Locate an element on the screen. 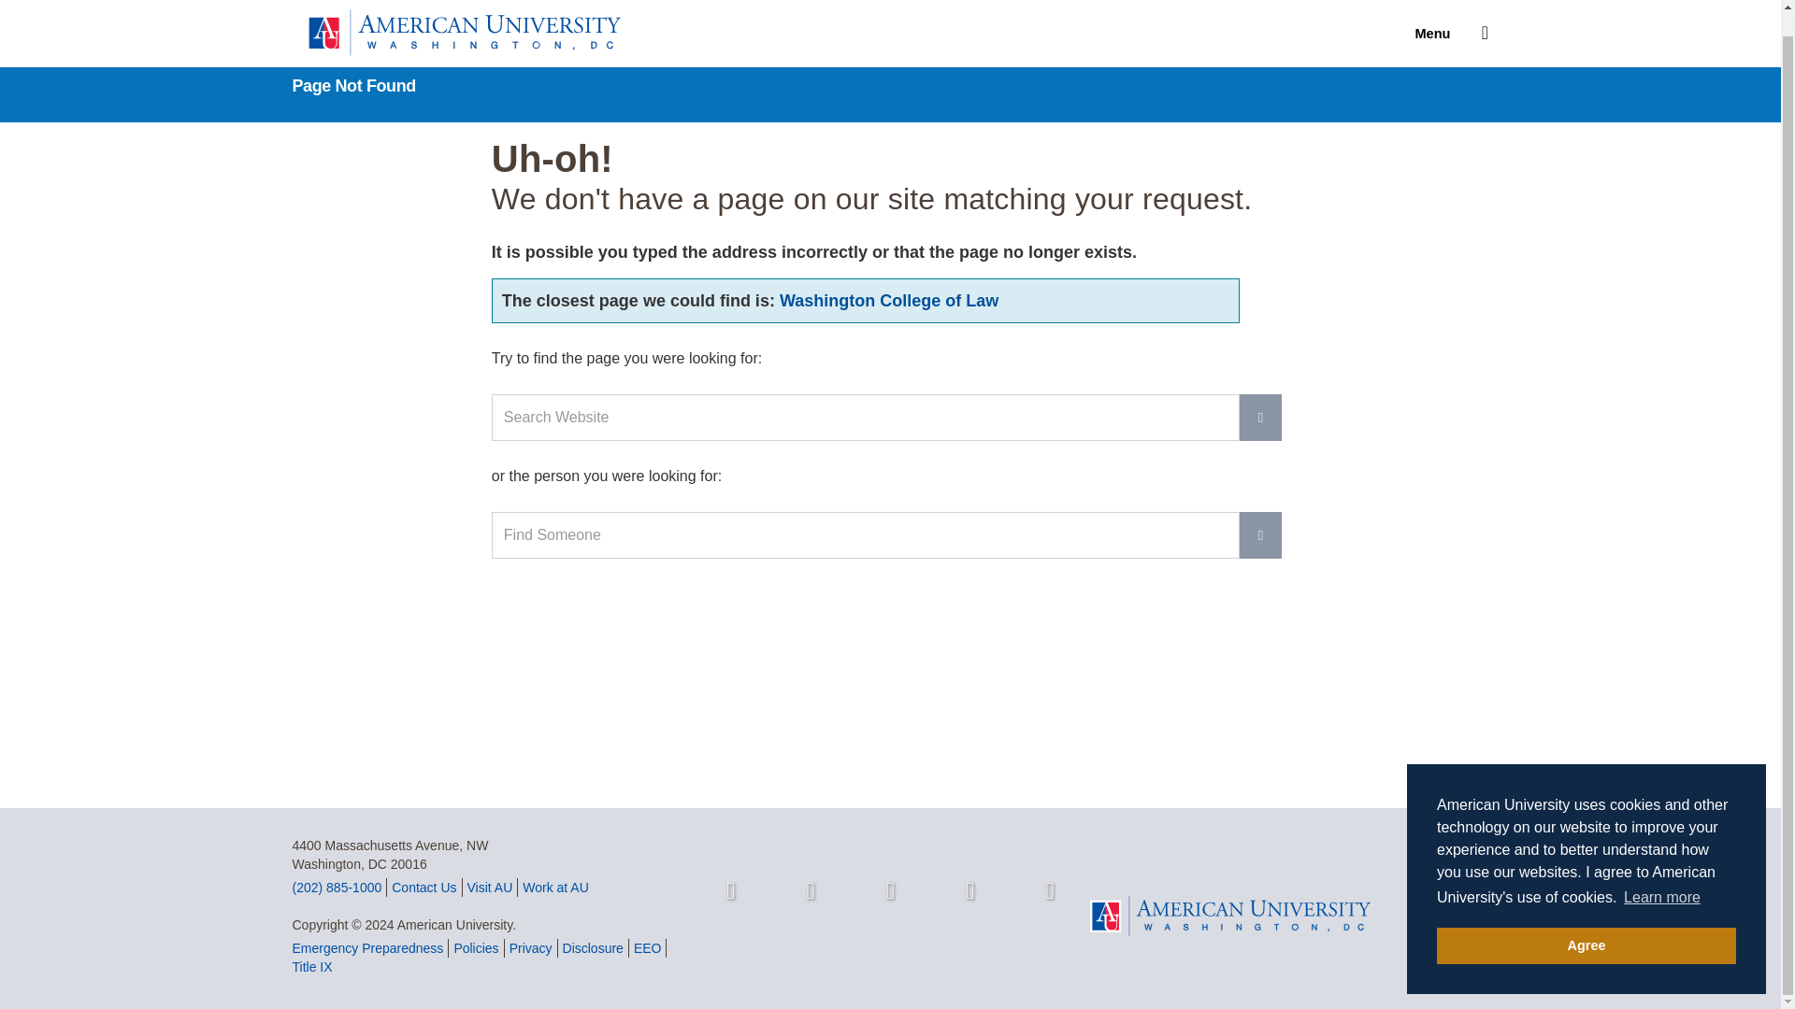  Agree is located at coordinates (1586, 921).